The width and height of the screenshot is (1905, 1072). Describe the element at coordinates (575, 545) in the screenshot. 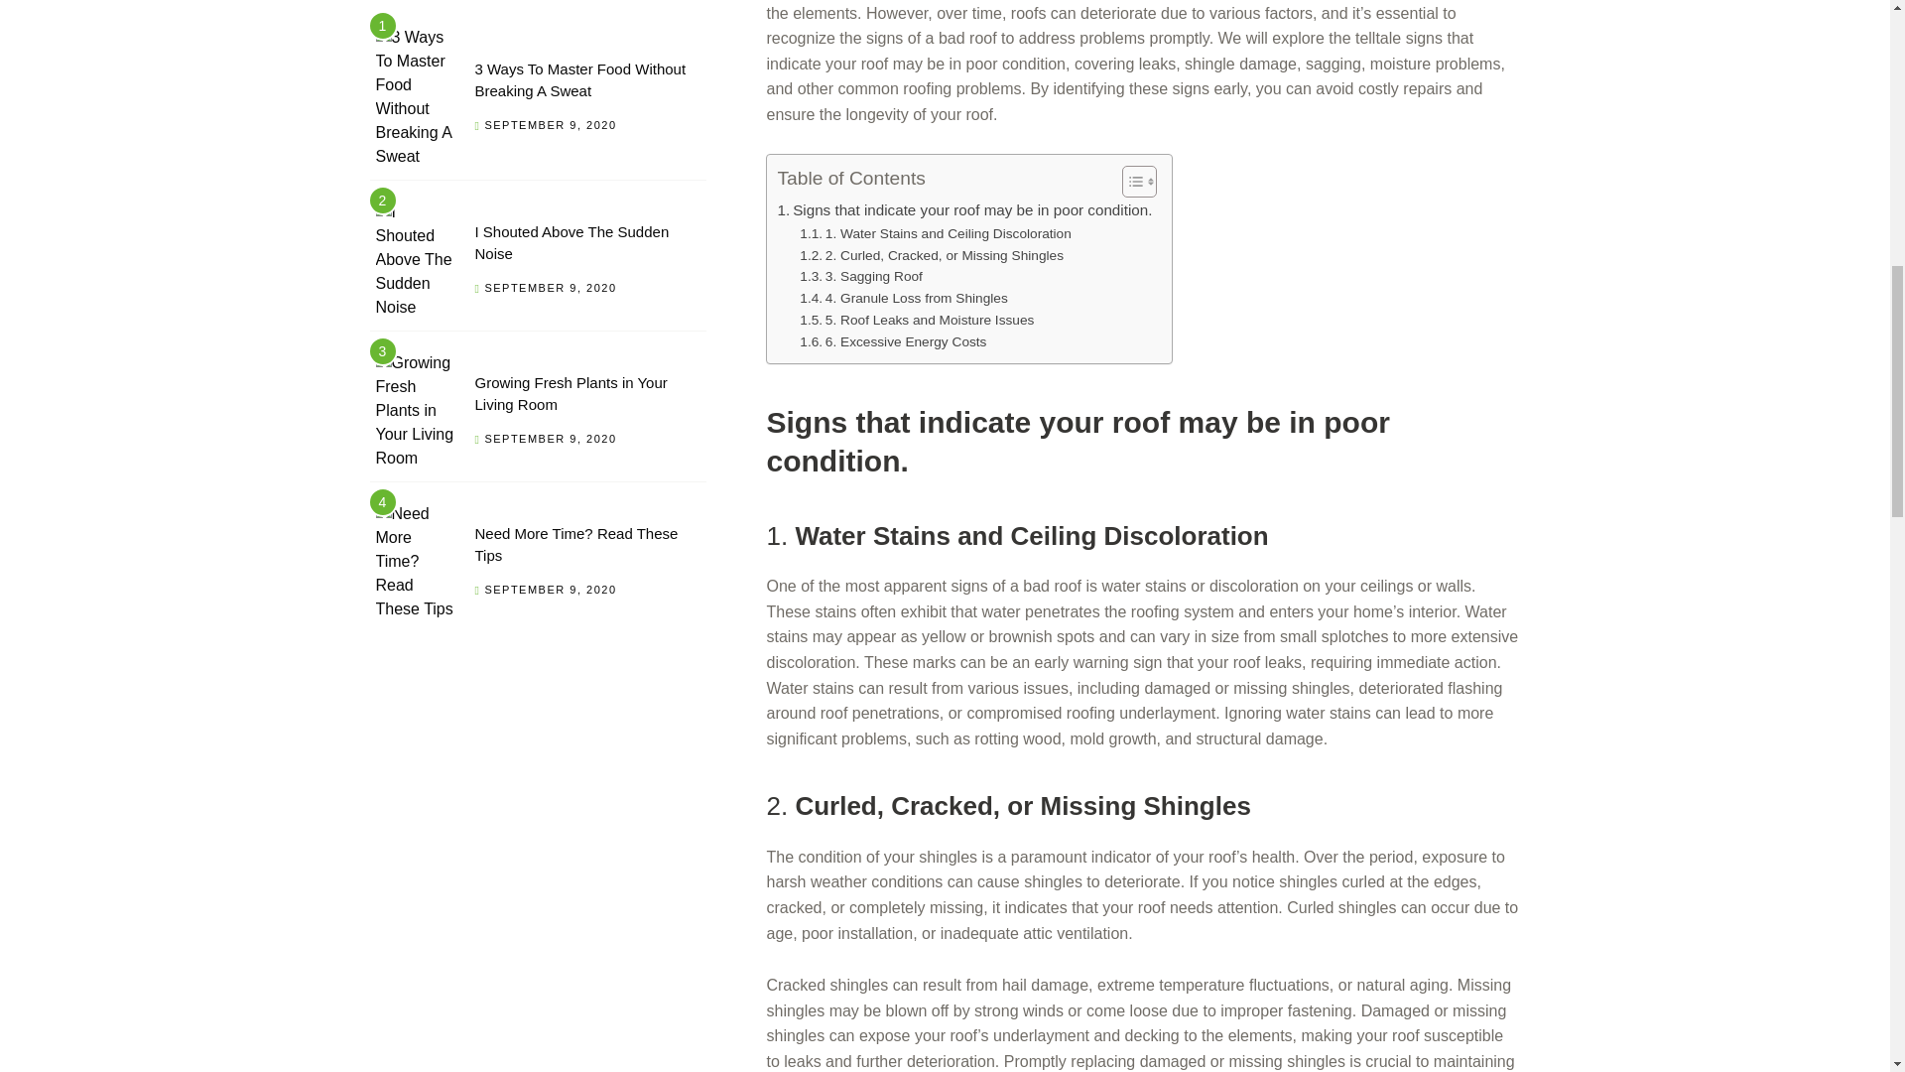

I see `Need More Time? Read These Tips` at that location.